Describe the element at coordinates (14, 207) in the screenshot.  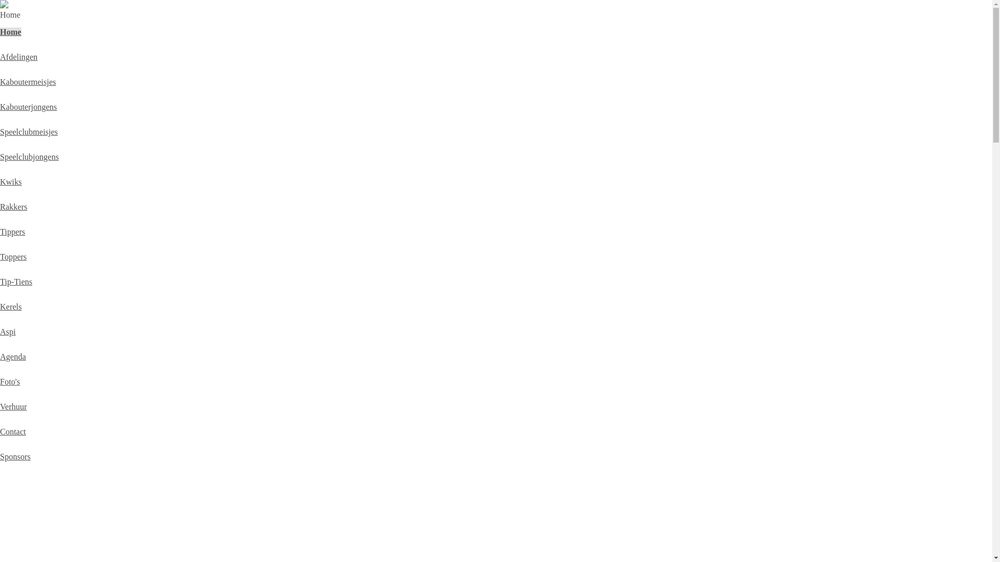
I see `Rakkers` at that location.